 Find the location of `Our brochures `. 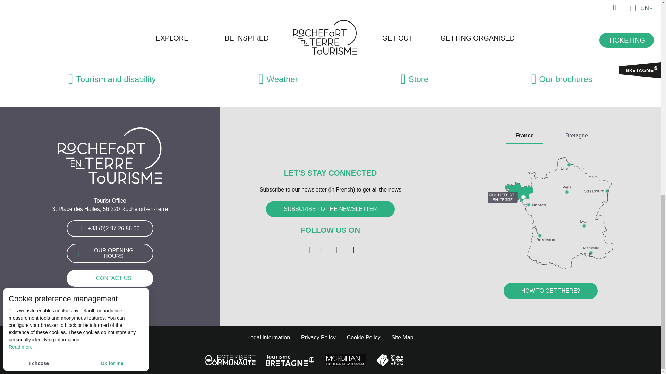

Our brochures  is located at coordinates (562, 79).